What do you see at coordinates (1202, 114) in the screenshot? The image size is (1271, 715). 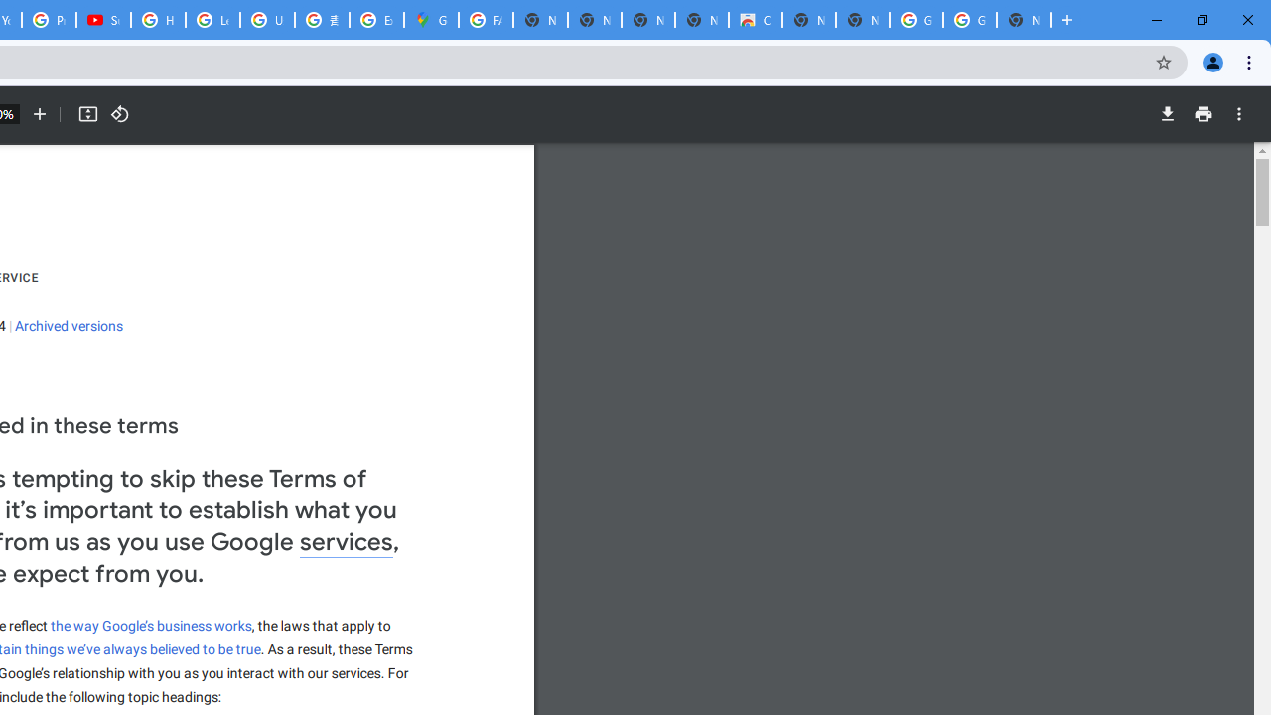 I see `Print` at bounding box center [1202, 114].